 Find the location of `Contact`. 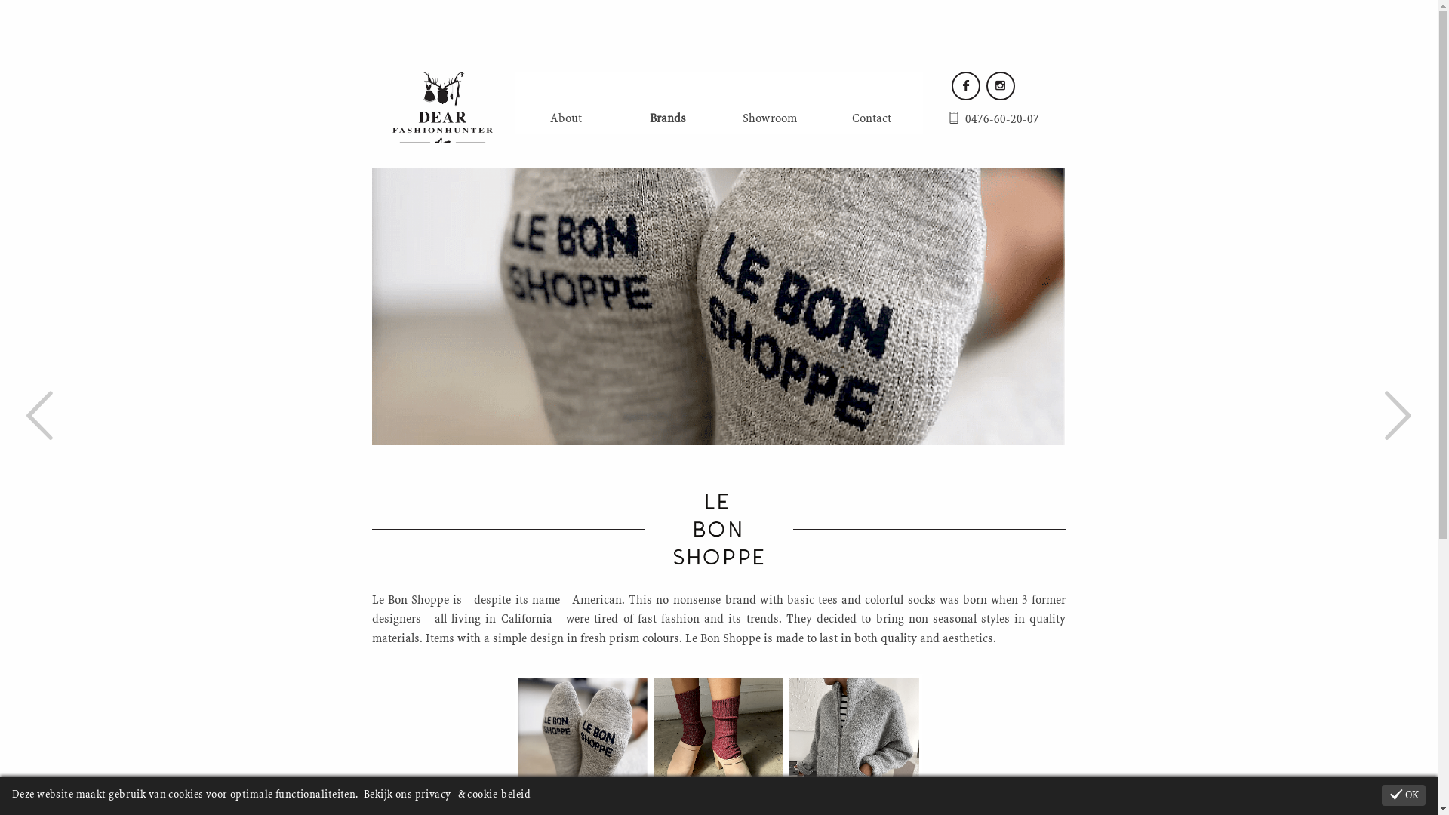

Contact is located at coordinates (872, 119).